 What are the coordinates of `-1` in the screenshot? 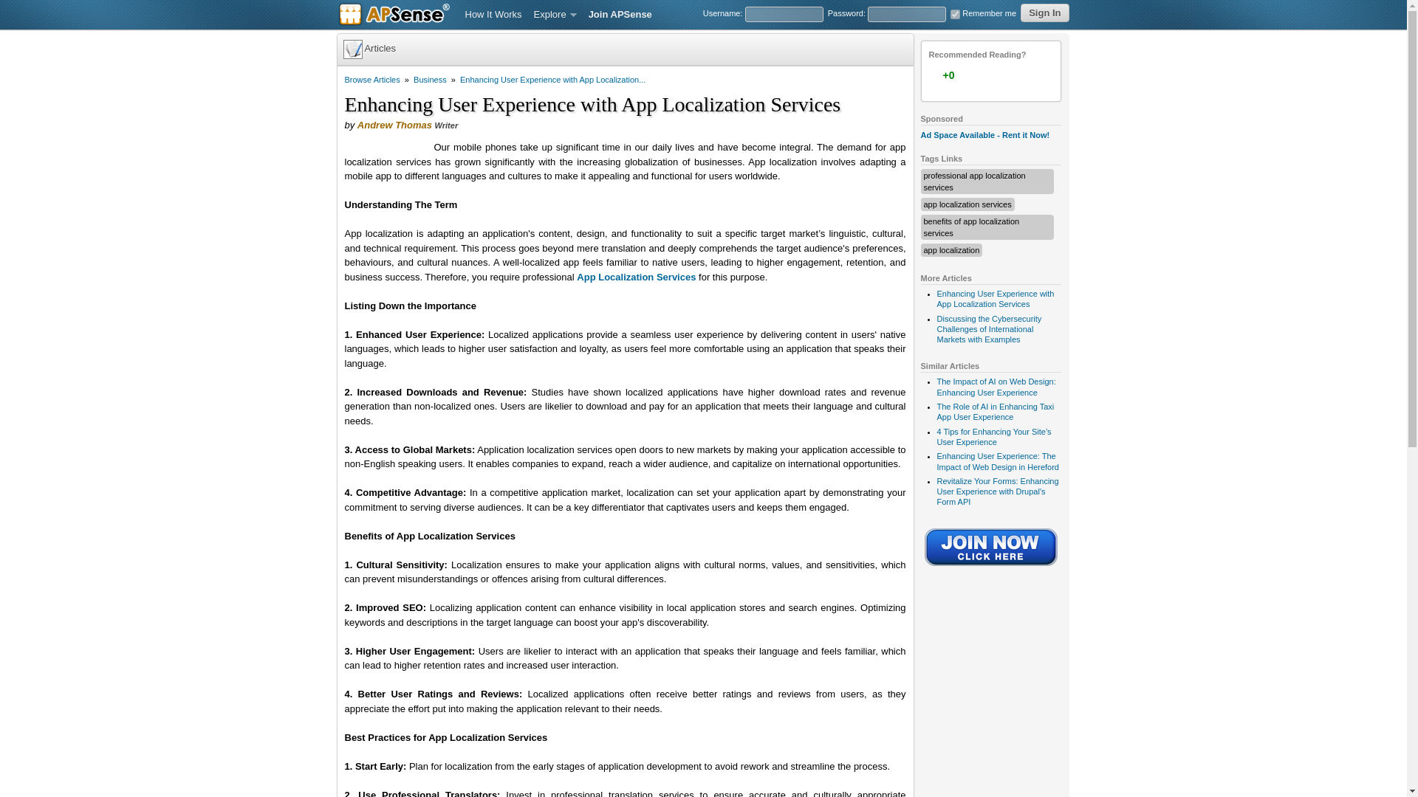 It's located at (1005, 75).